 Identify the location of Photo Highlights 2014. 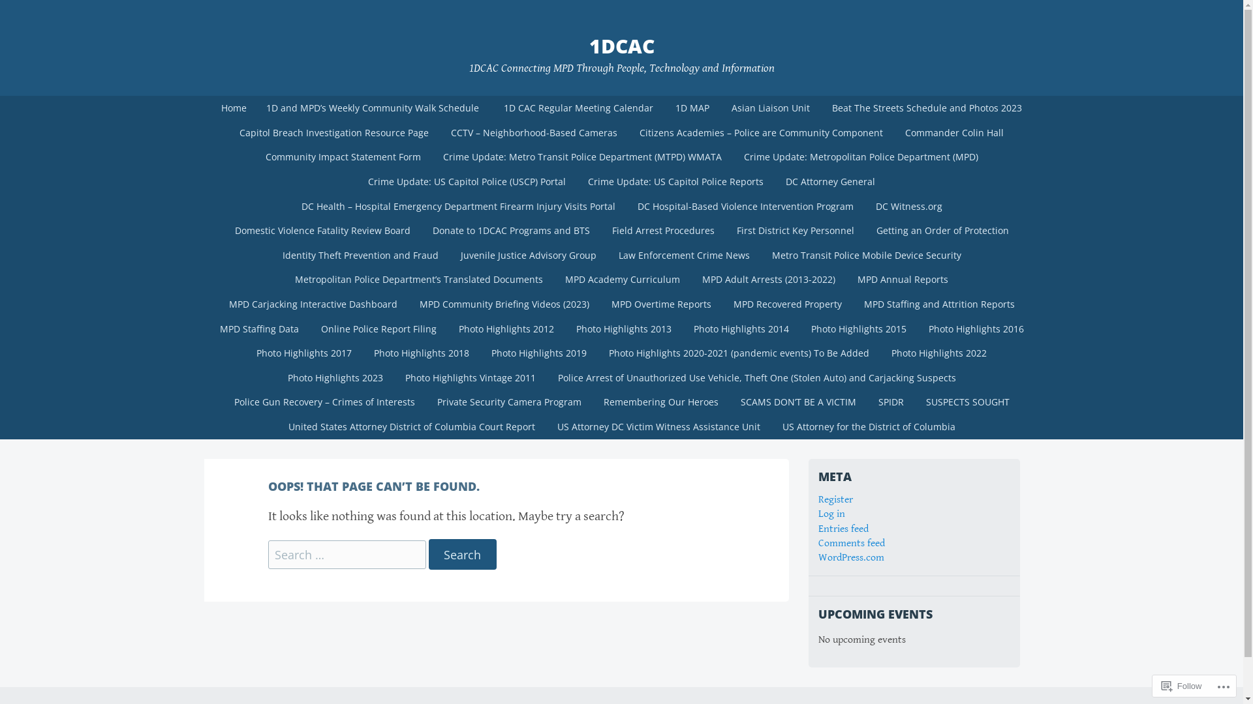
(741, 329).